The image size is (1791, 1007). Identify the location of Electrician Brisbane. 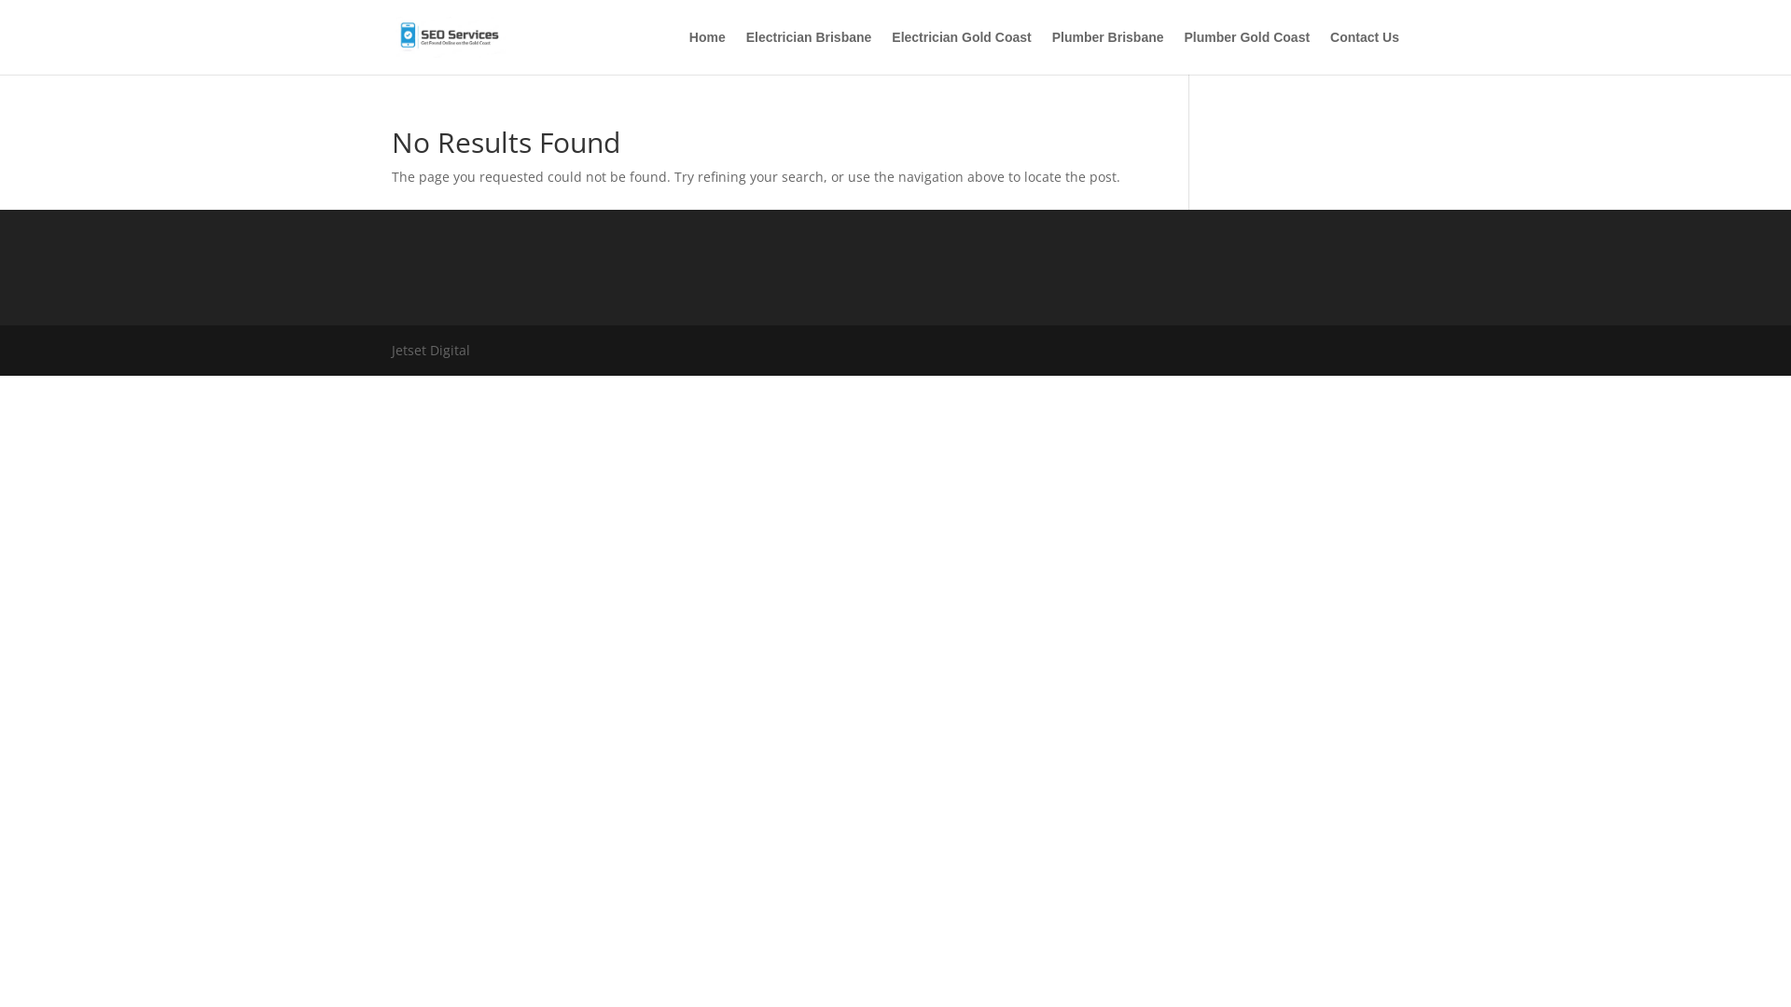
(810, 52).